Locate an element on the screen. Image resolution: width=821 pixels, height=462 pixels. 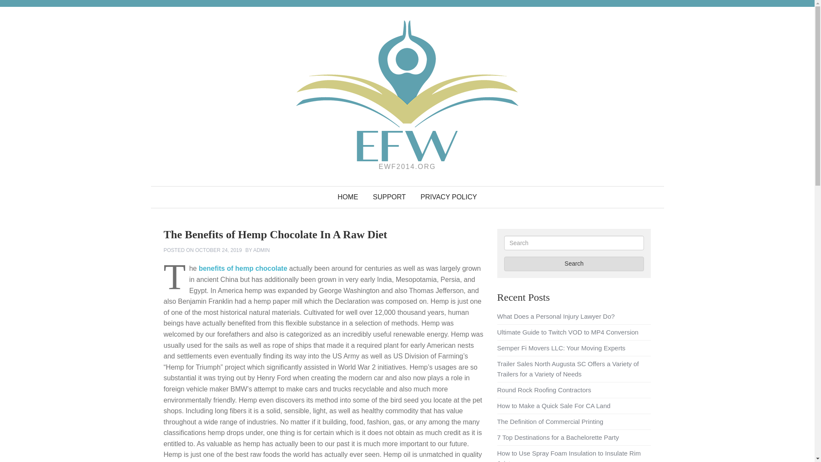
Semper Fi Movers LLC: Your Moving Experts is located at coordinates (561, 347).